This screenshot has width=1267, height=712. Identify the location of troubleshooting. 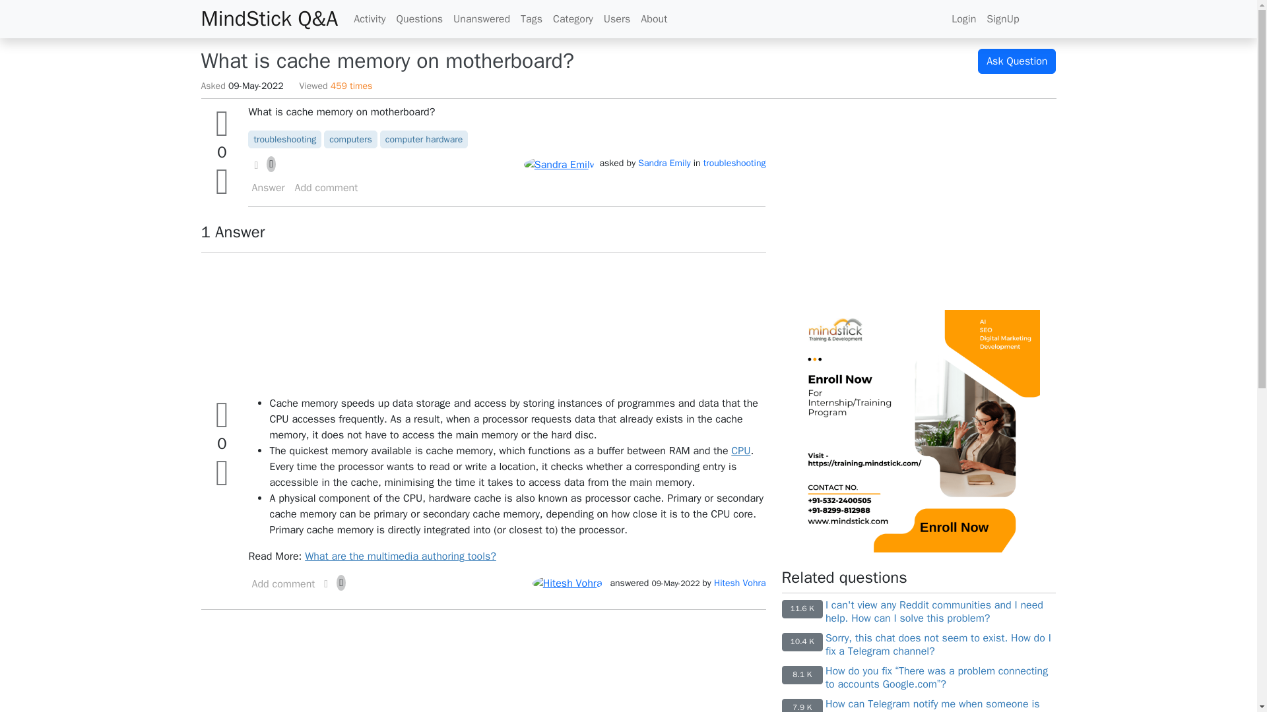
(284, 140).